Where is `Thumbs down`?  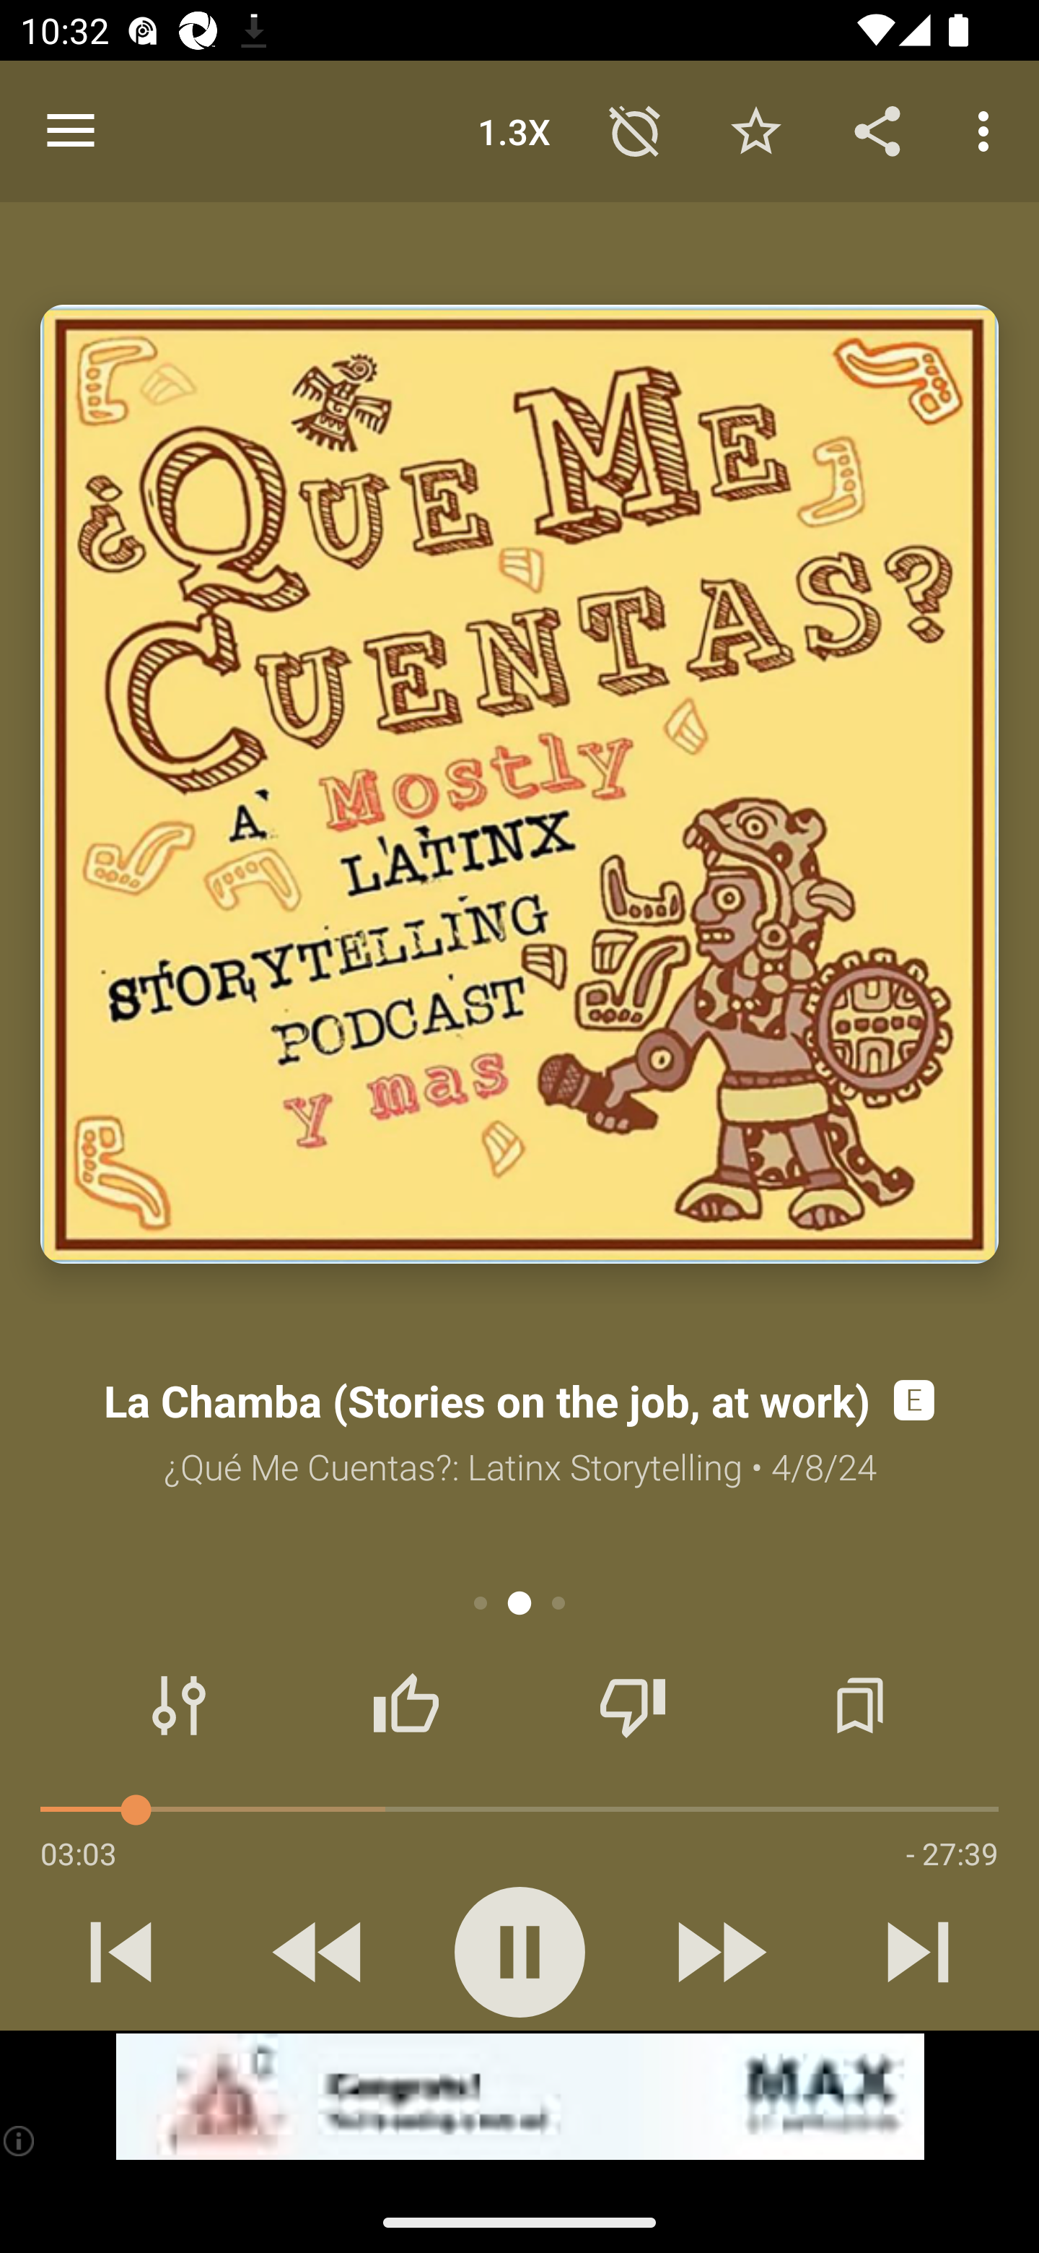 Thumbs down is located at coordinates (632, 1706).